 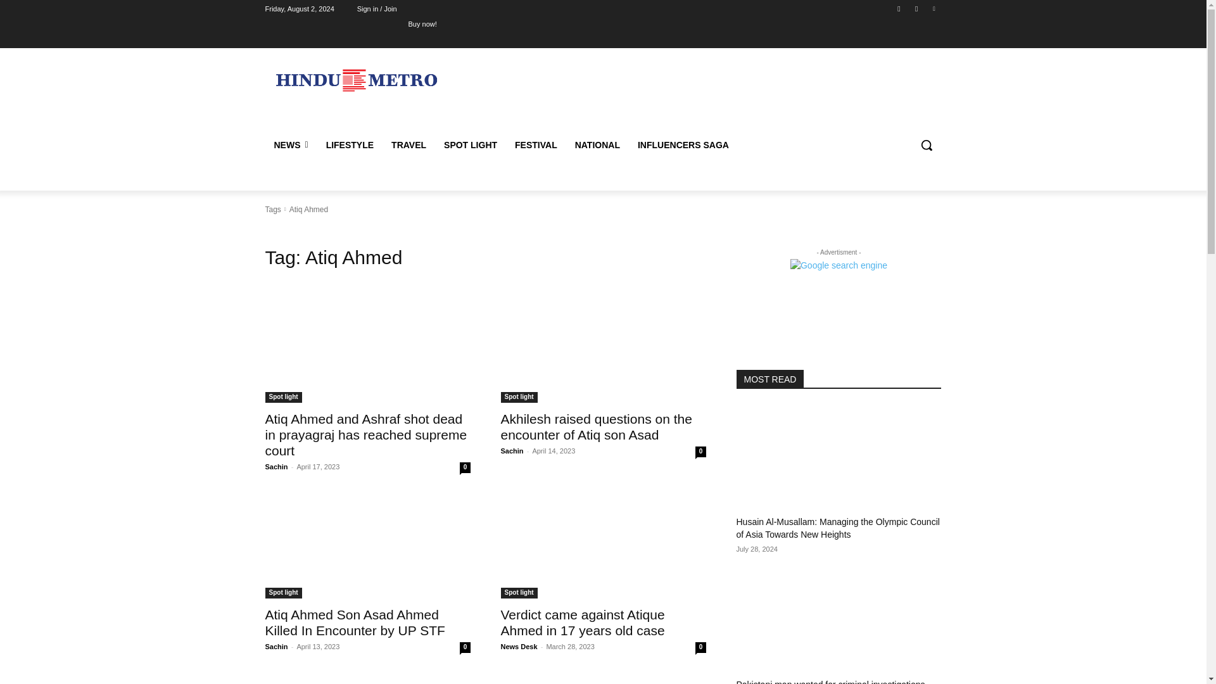 What do you see at coordinates (917, 8) in the screenshot?
I see `Instagram` at bounding box center [917, 8].